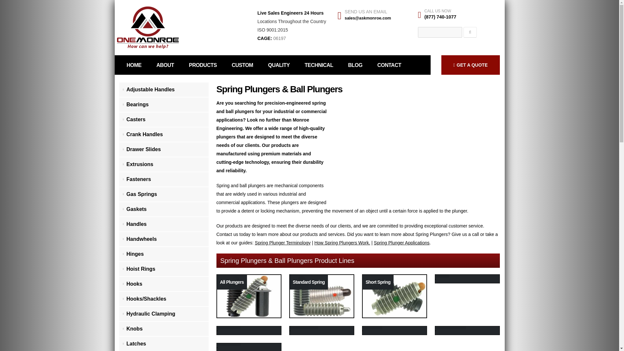 The width and height of the screenshot is (624, 351). Describe the element at coordinates (147, 28) in the screenshot. I see `OneMonroe - Engineering - How Can We Help?` at that location.